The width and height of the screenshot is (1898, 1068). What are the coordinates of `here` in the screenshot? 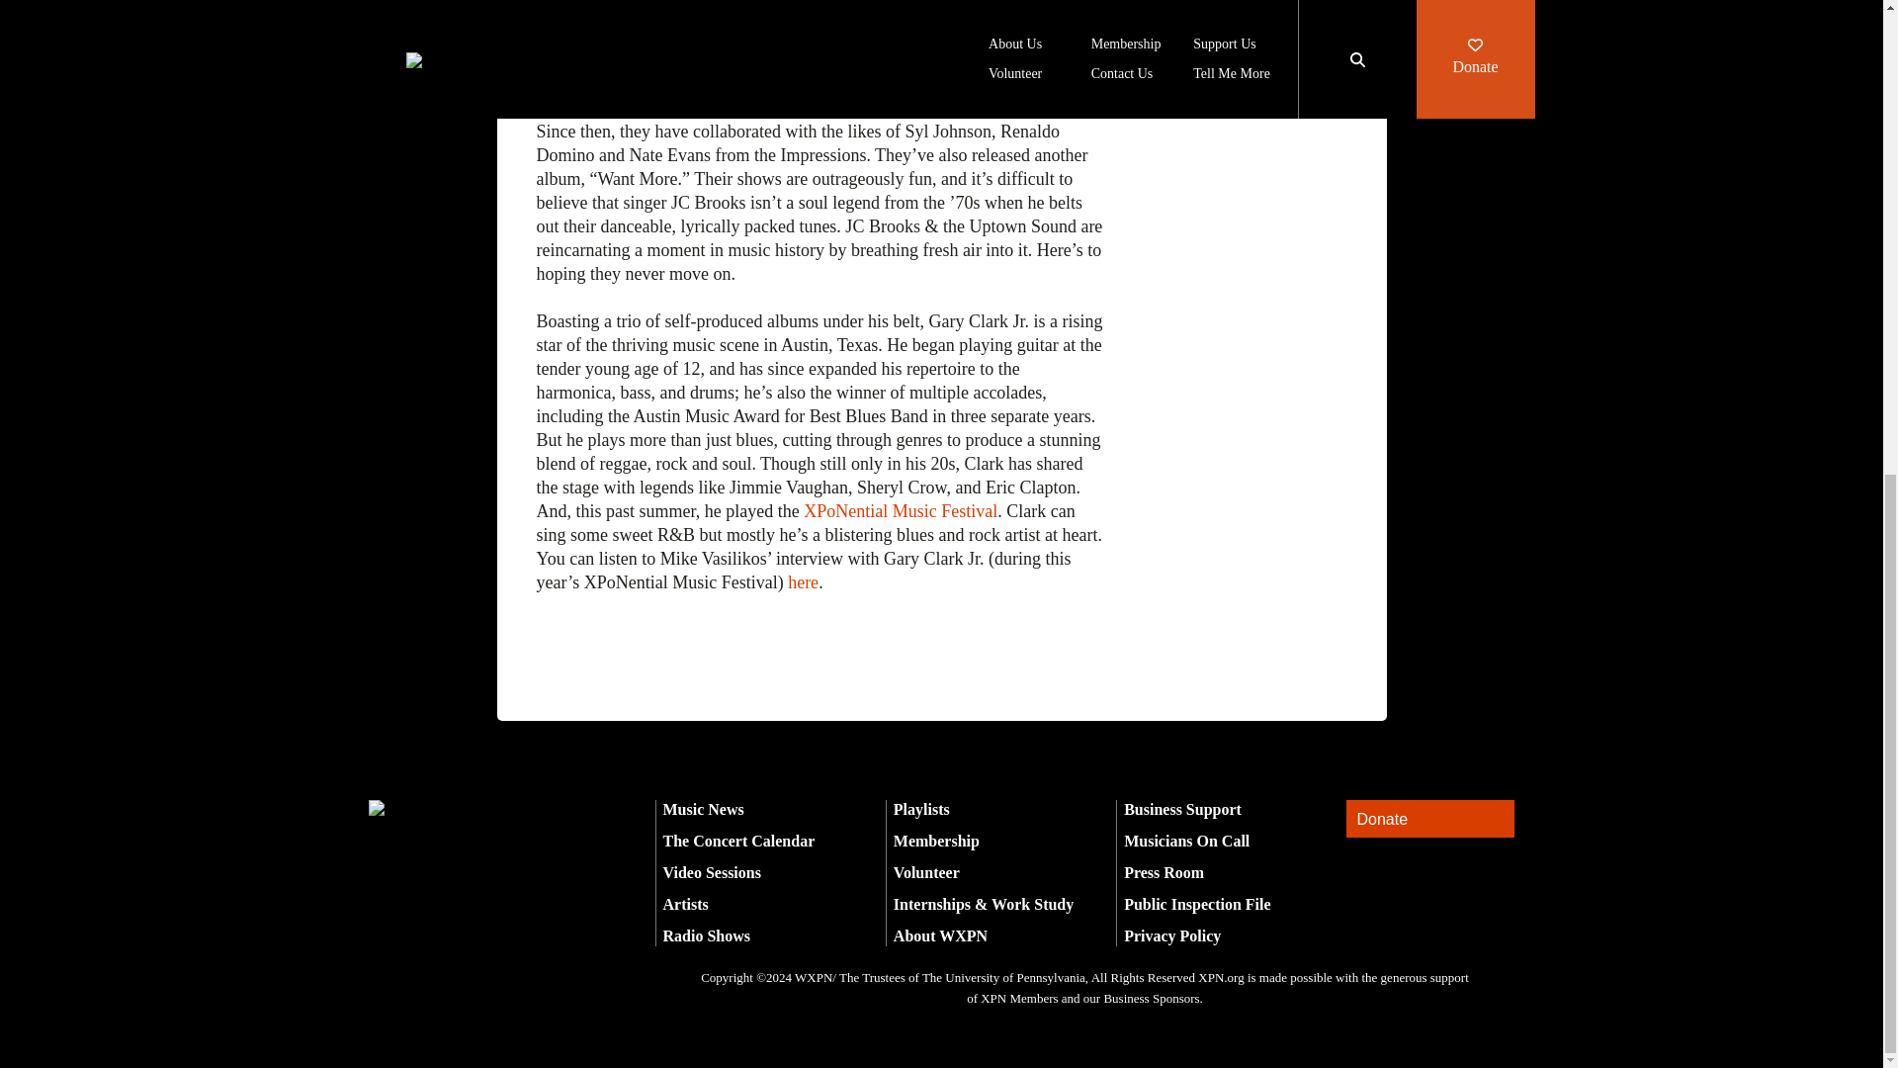 It's located at (803, 581).